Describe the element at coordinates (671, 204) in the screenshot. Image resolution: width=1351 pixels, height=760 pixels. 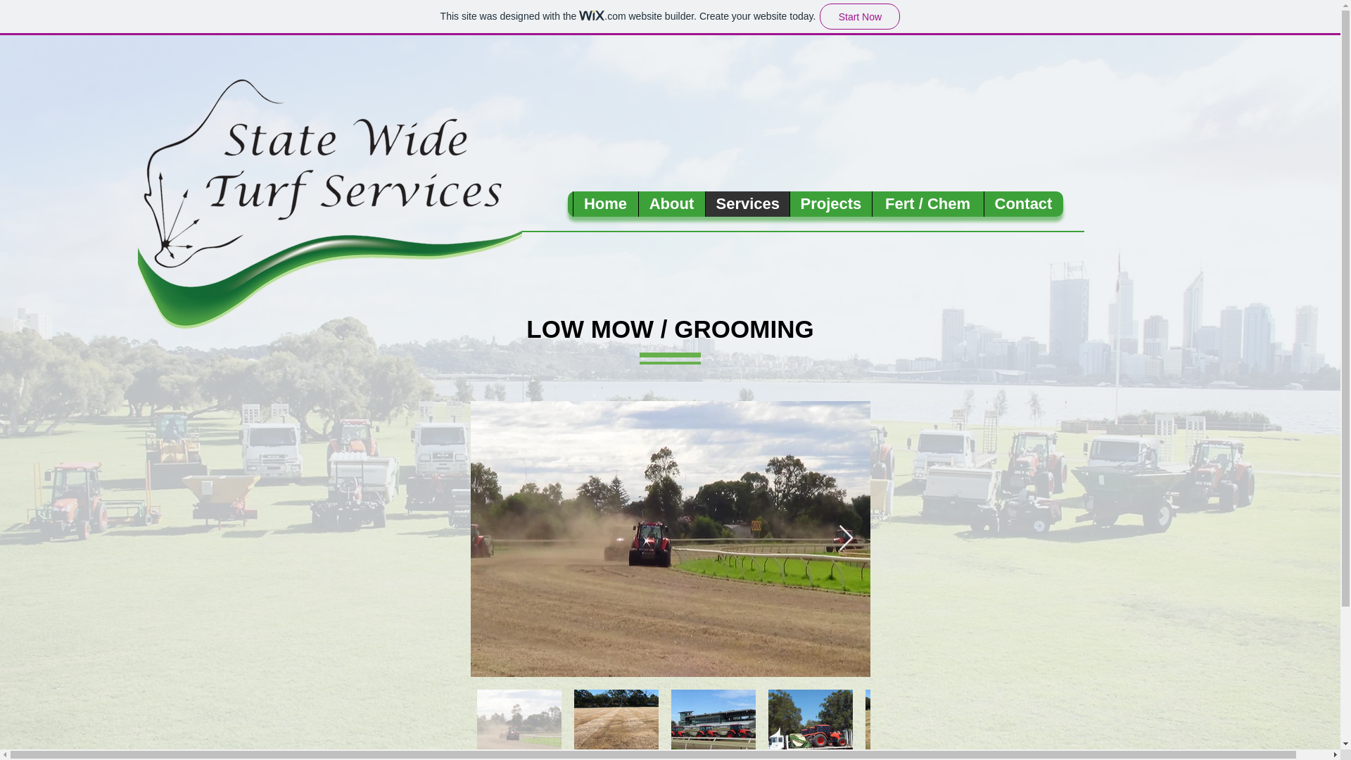
I see `About` at that location.